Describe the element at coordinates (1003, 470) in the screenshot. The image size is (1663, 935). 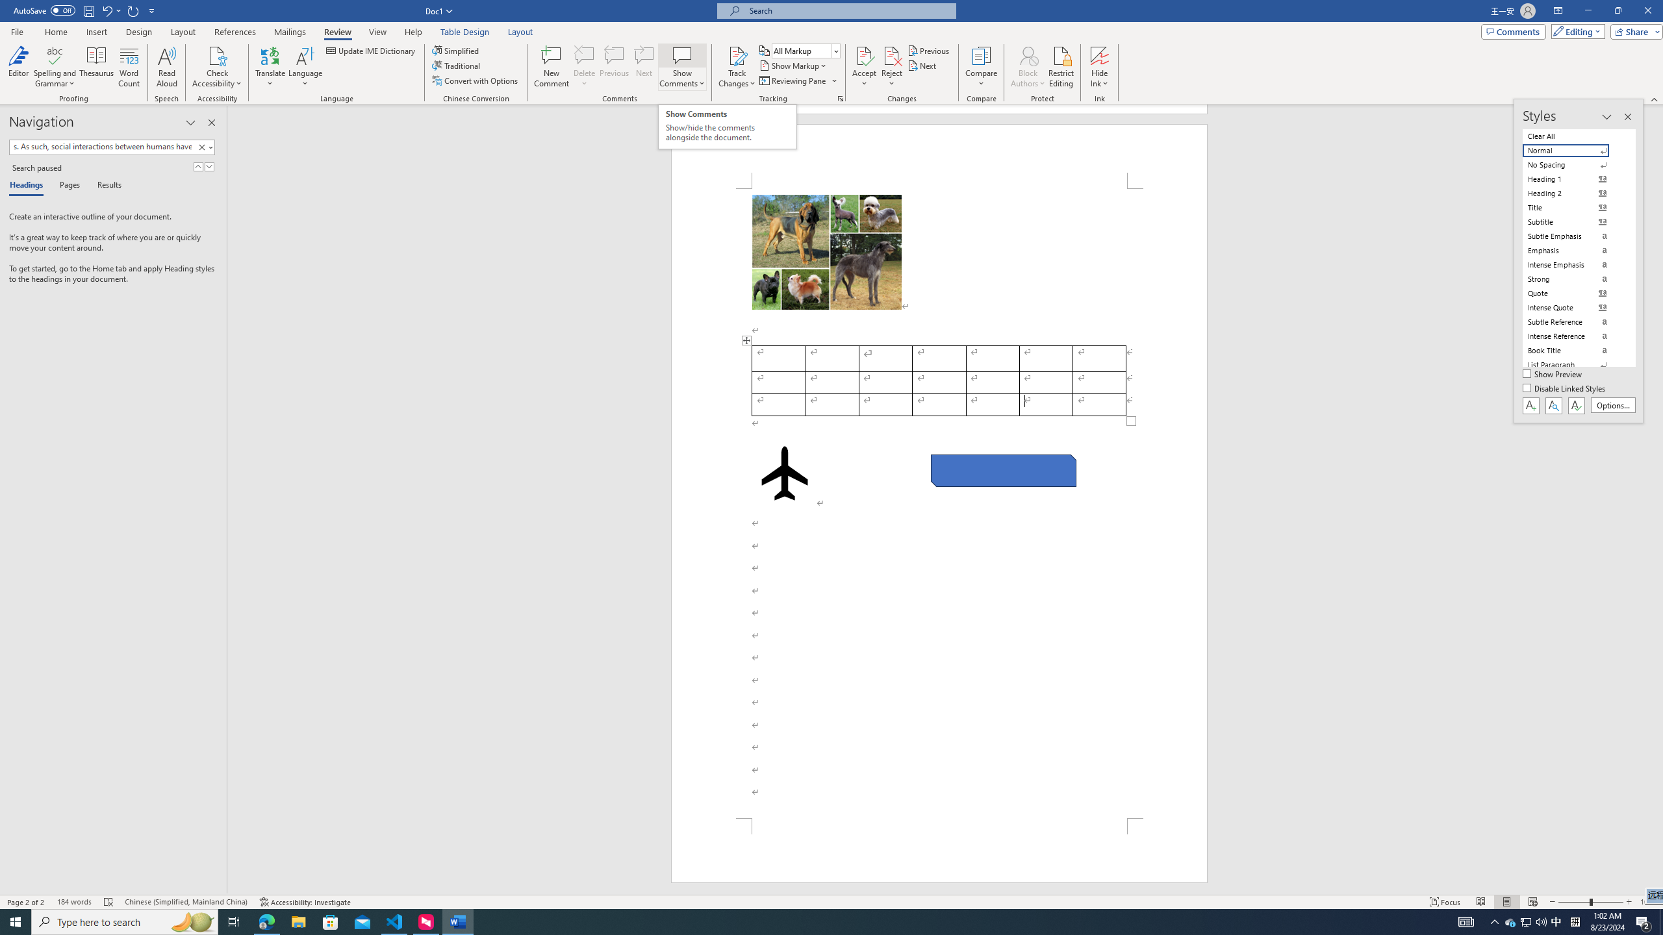
I see `Rectangle: Diagonal Corners Snipped 2` at that location.